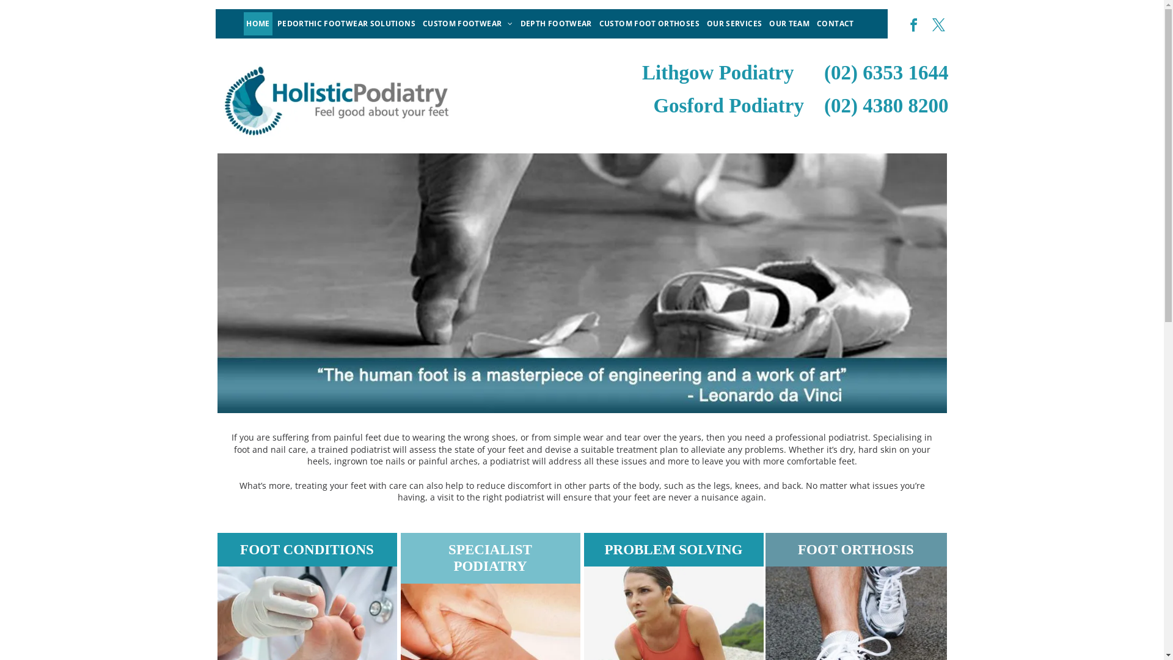 This screenshot has height=660, width=1173. Describe the element at coordinates (836, 24) in the screenshot. I see `CONTACT` at that location.